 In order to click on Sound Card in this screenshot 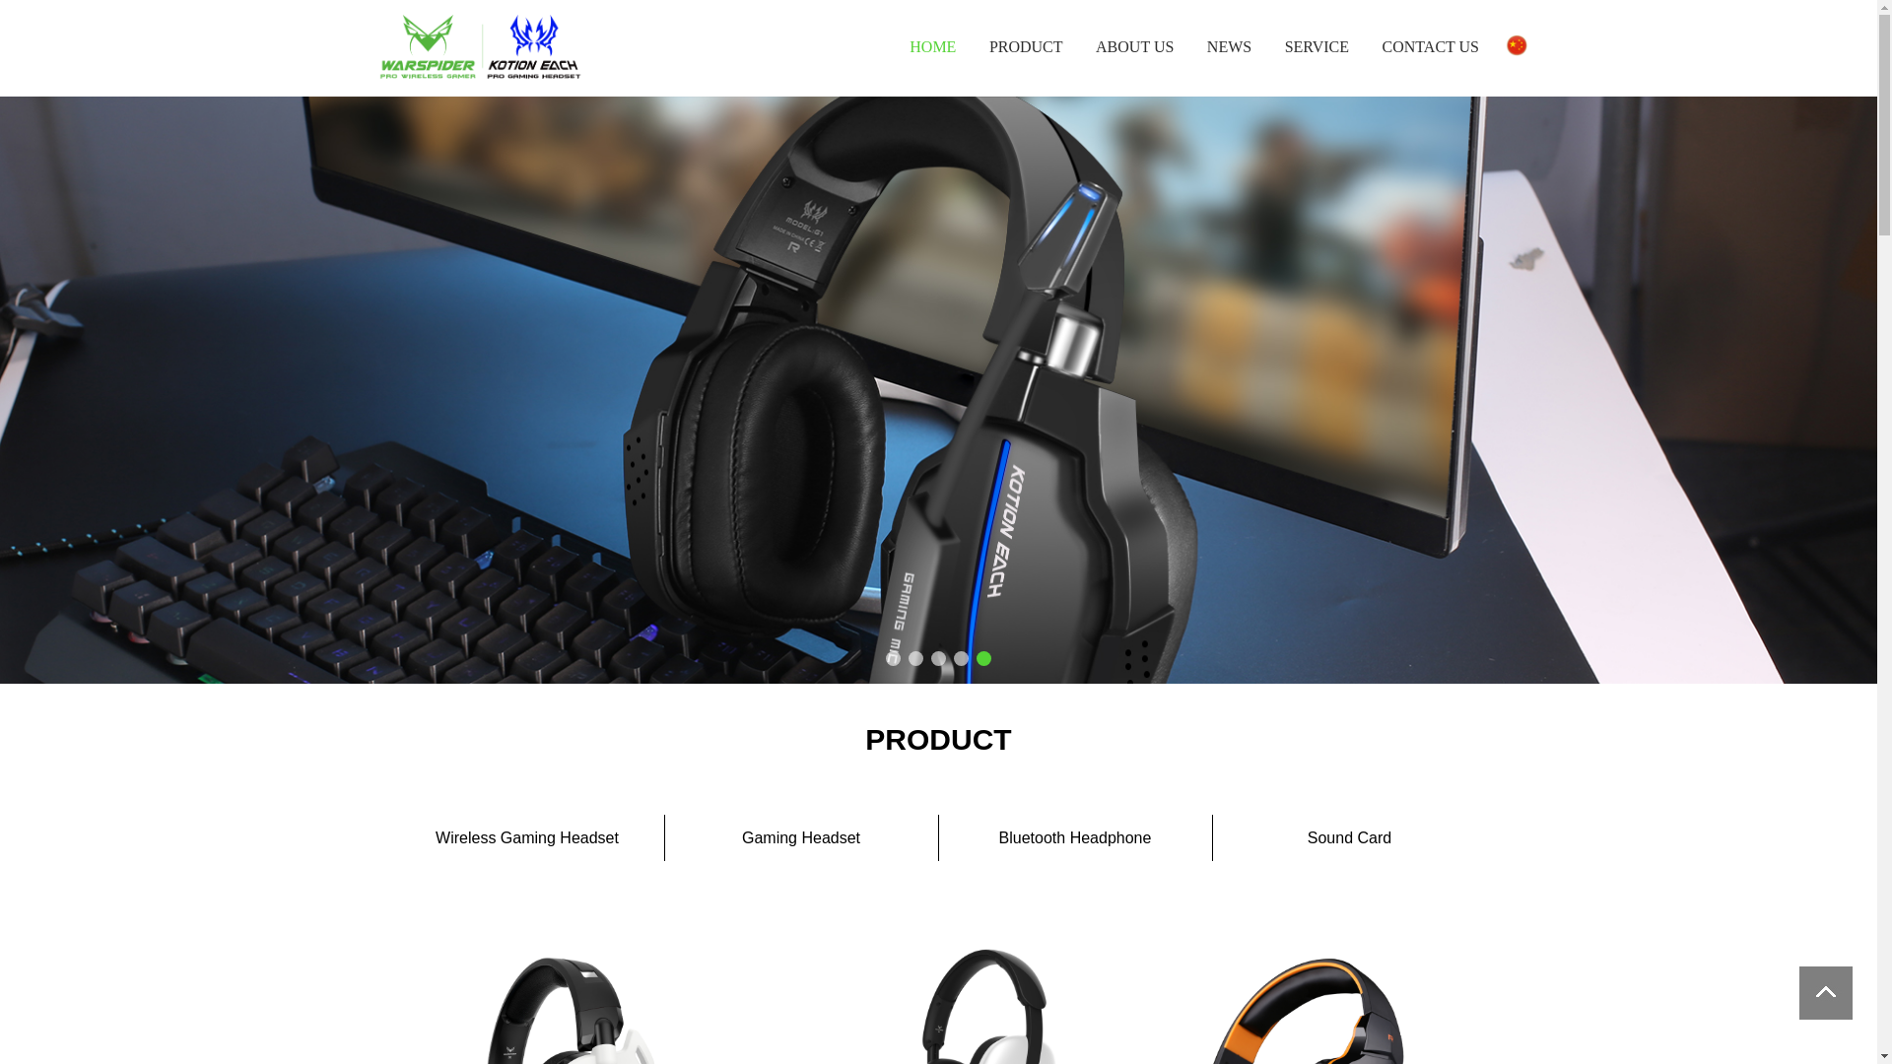, I will do `click(1349, 837)`.